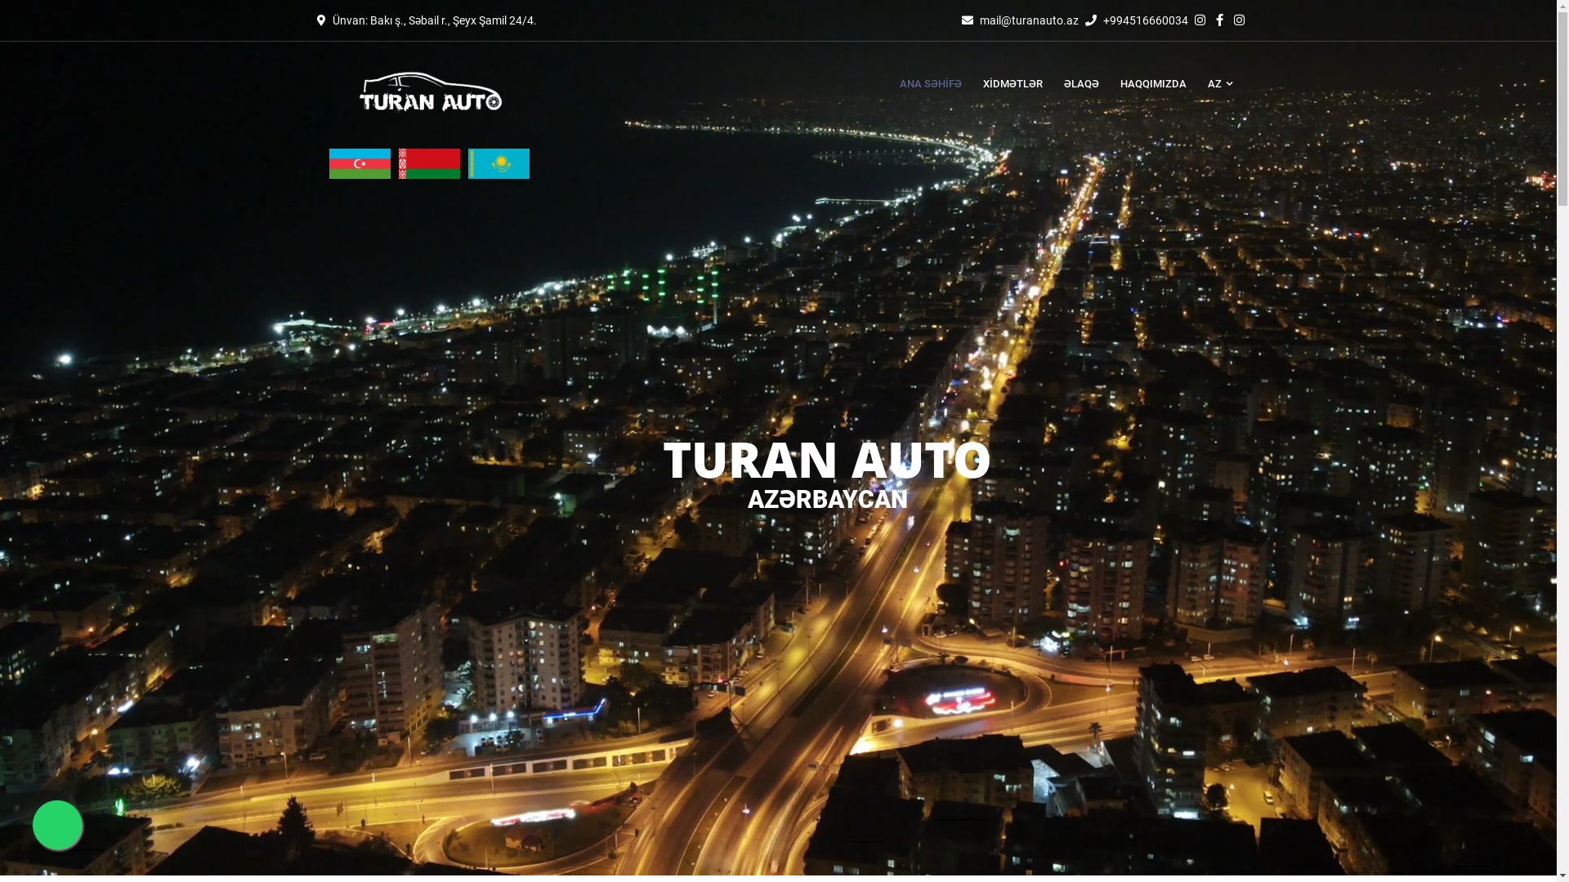 This screenshot has width=1569, height=882. Describe the element at coordinates (1214, 84) in the screenshot. I see `AZ` at that location.